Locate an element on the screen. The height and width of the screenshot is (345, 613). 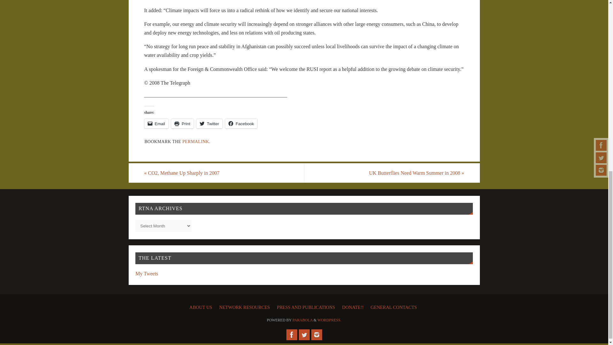
Click to print is located at coordinates (182, 123).